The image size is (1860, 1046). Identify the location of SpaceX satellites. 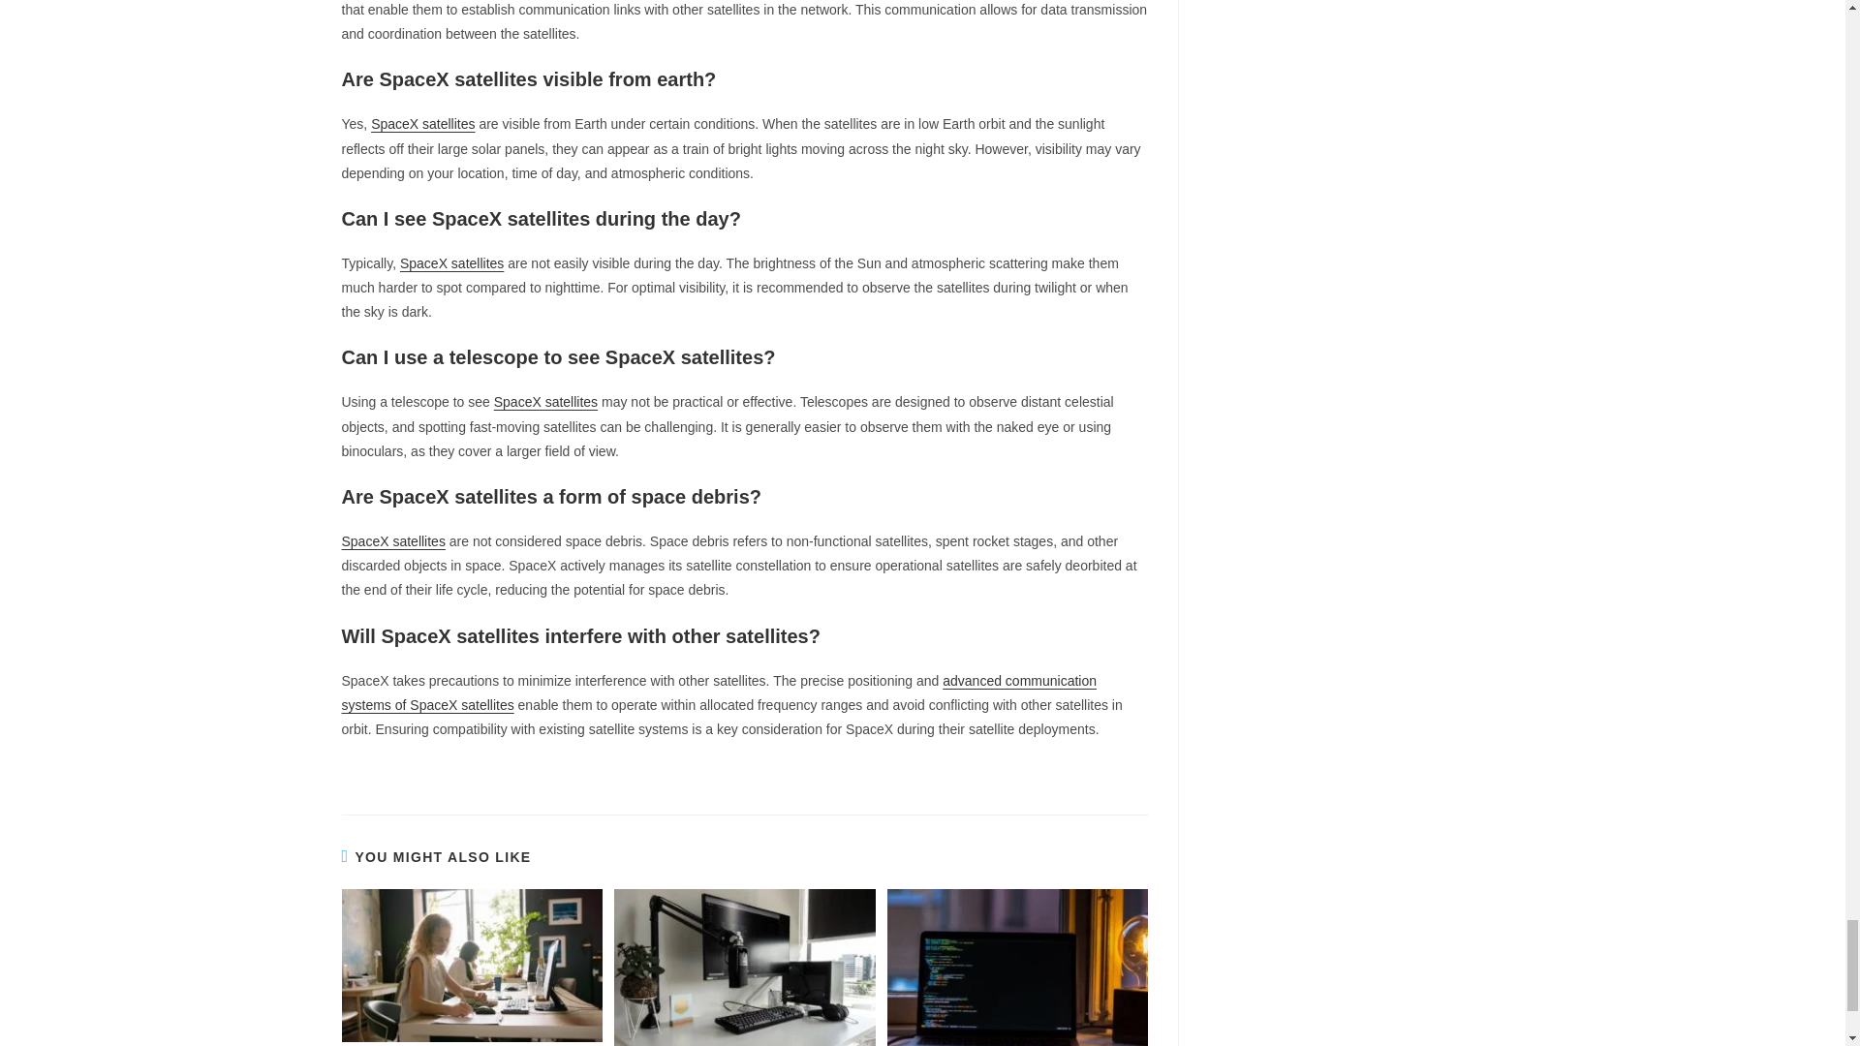
(451, 262).